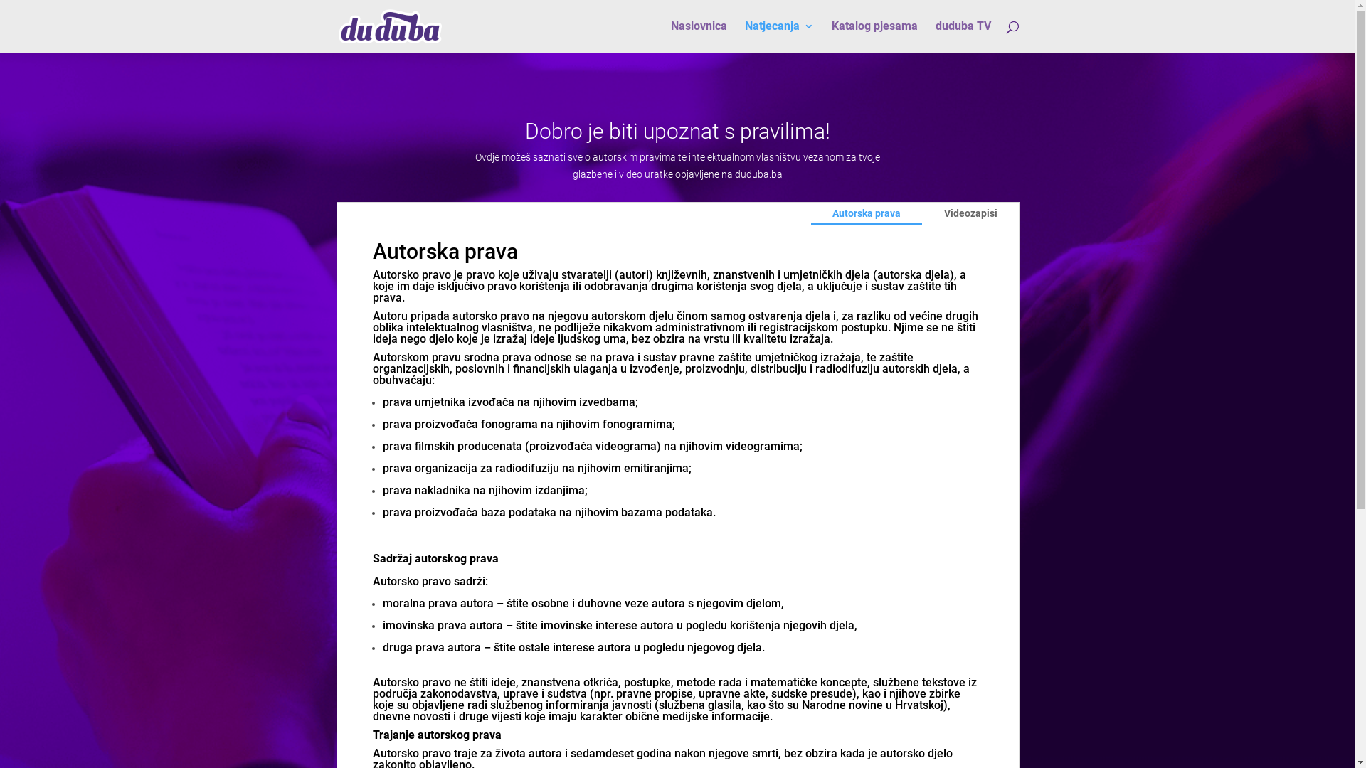 The width and height of the screenshot is (1366, 768). Describe the element at coordinates (699, 37) in the screenshot. I see `Naslovnica` at that location.